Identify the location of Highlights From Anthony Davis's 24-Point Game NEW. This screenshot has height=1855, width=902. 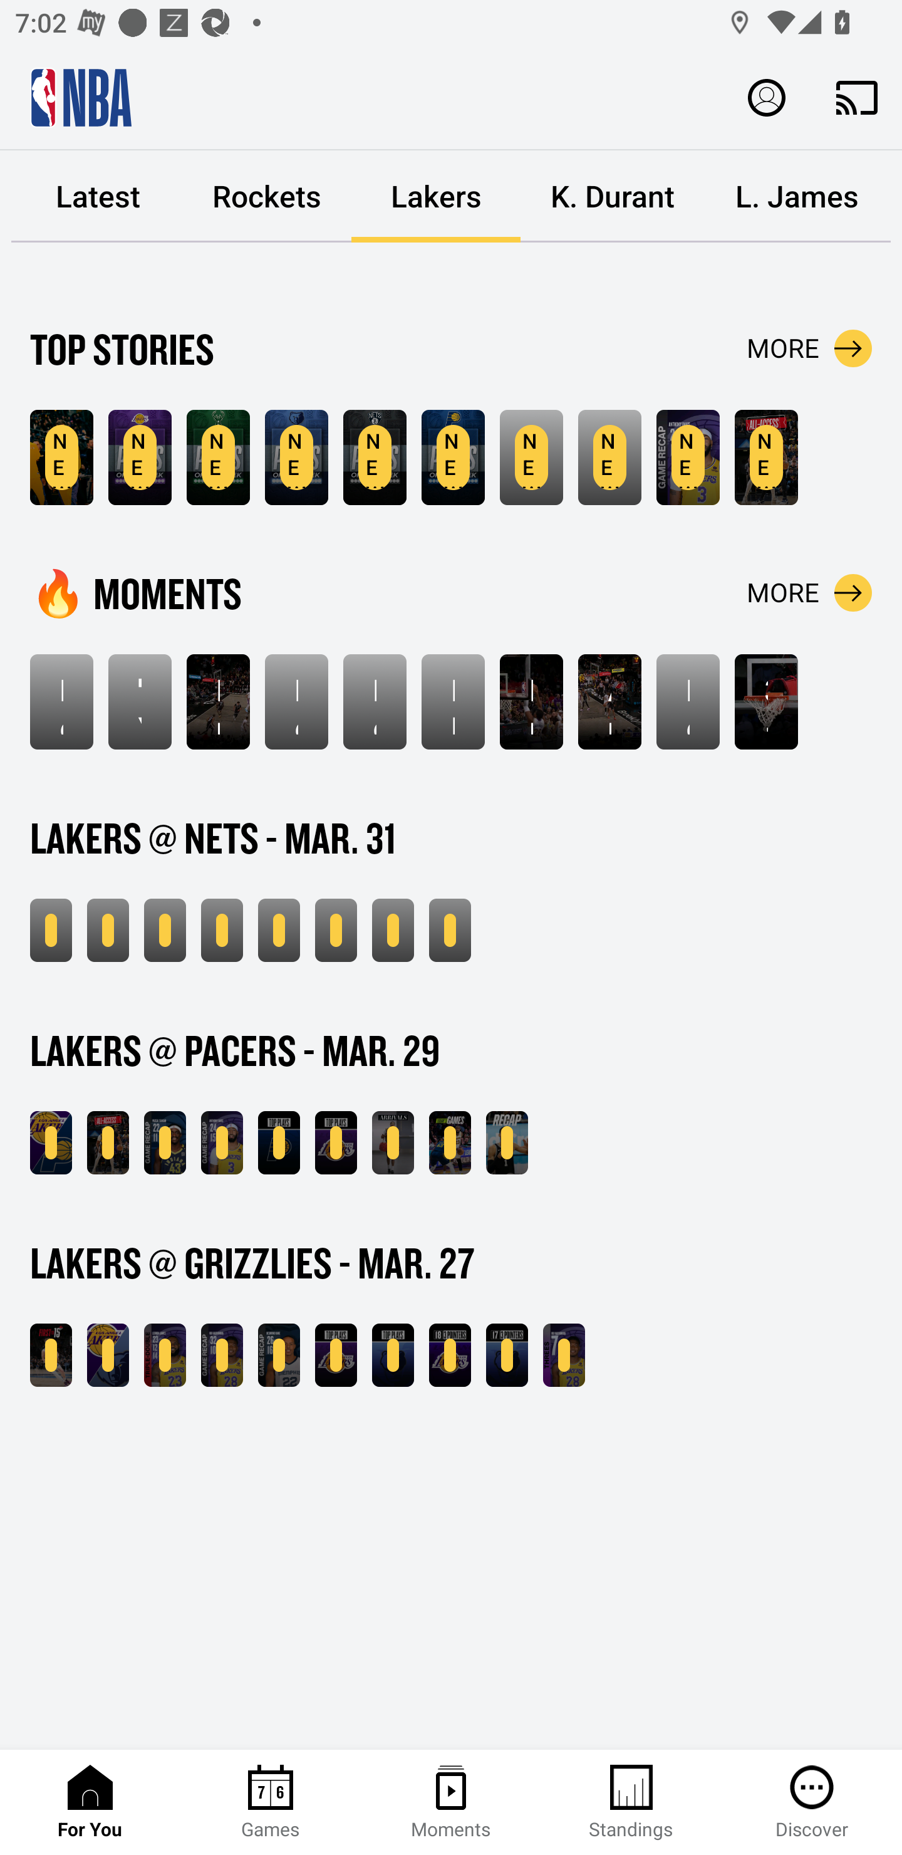
(688, 457).